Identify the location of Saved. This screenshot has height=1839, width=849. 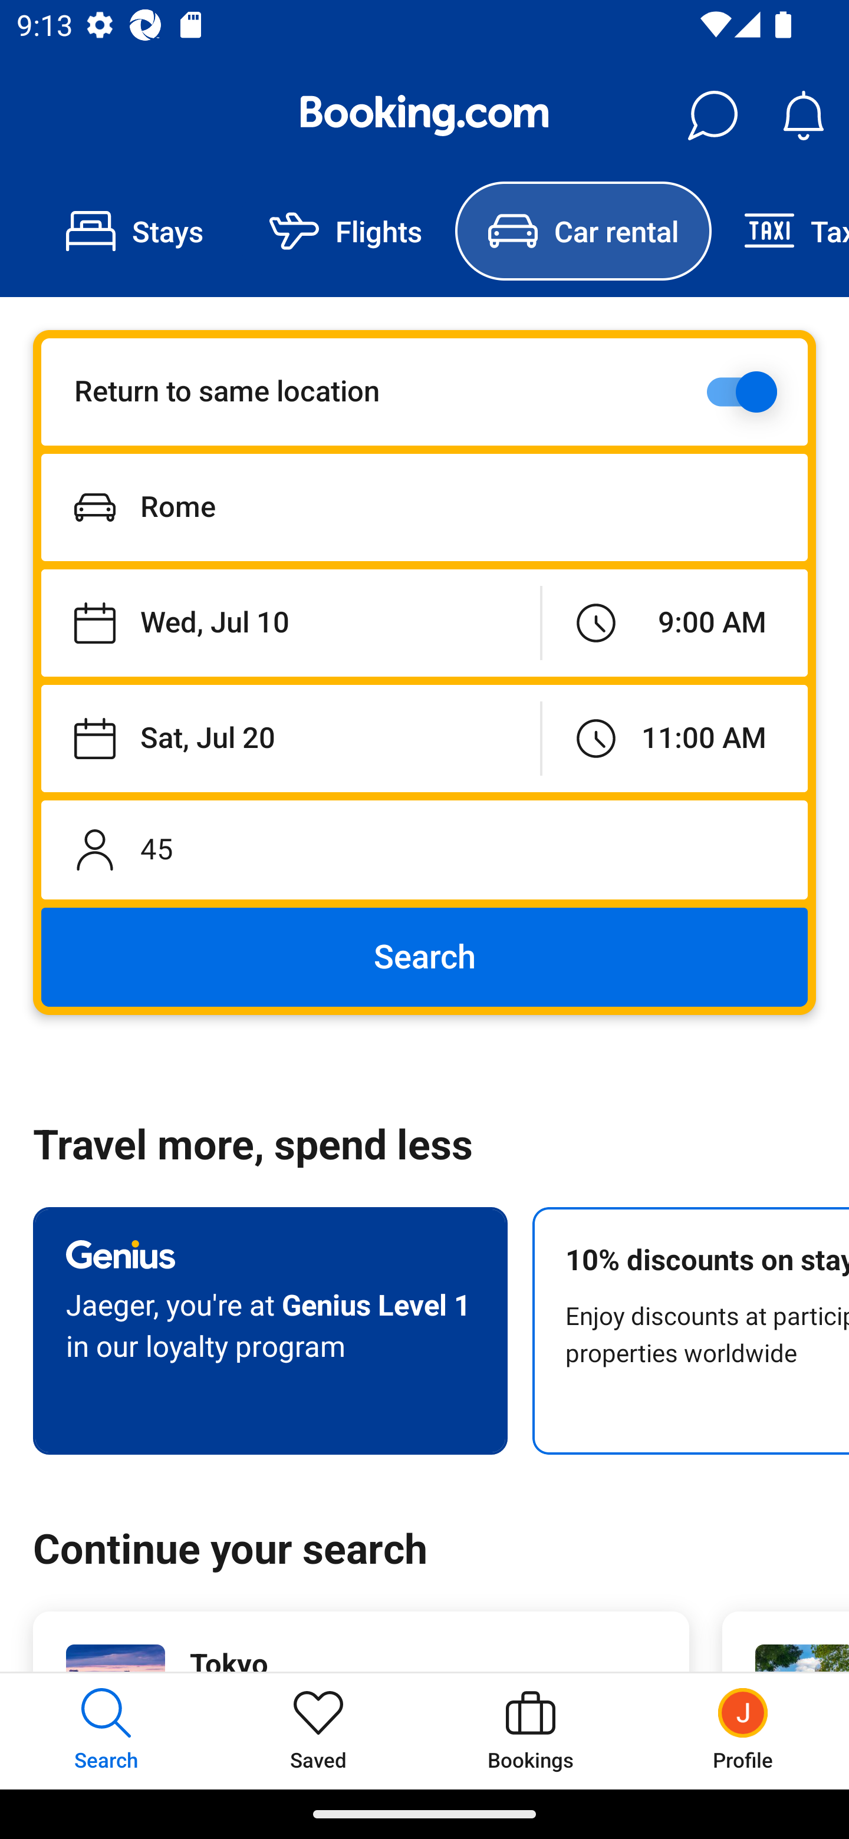
(318, 1731).